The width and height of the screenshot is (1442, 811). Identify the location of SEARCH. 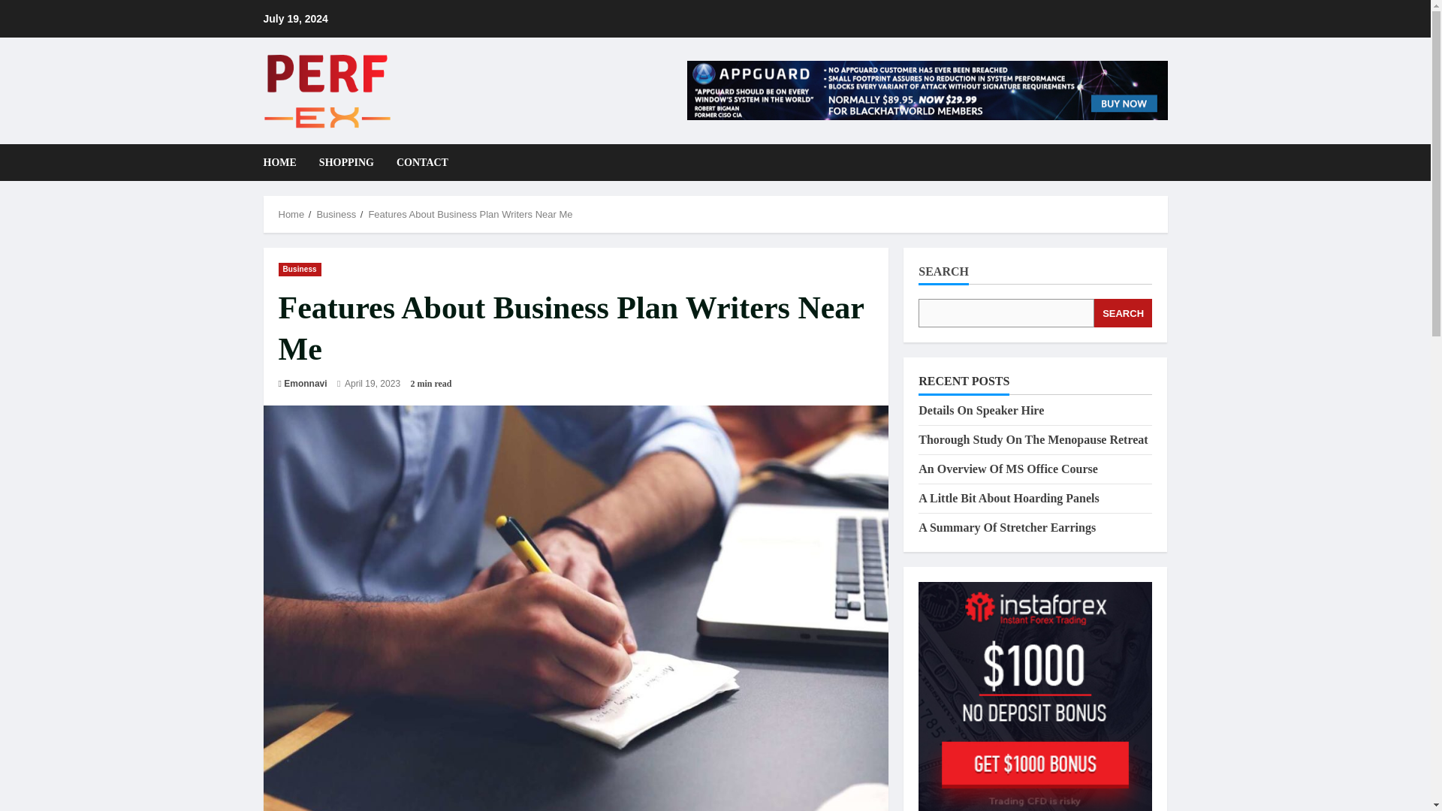
(1124, 313).